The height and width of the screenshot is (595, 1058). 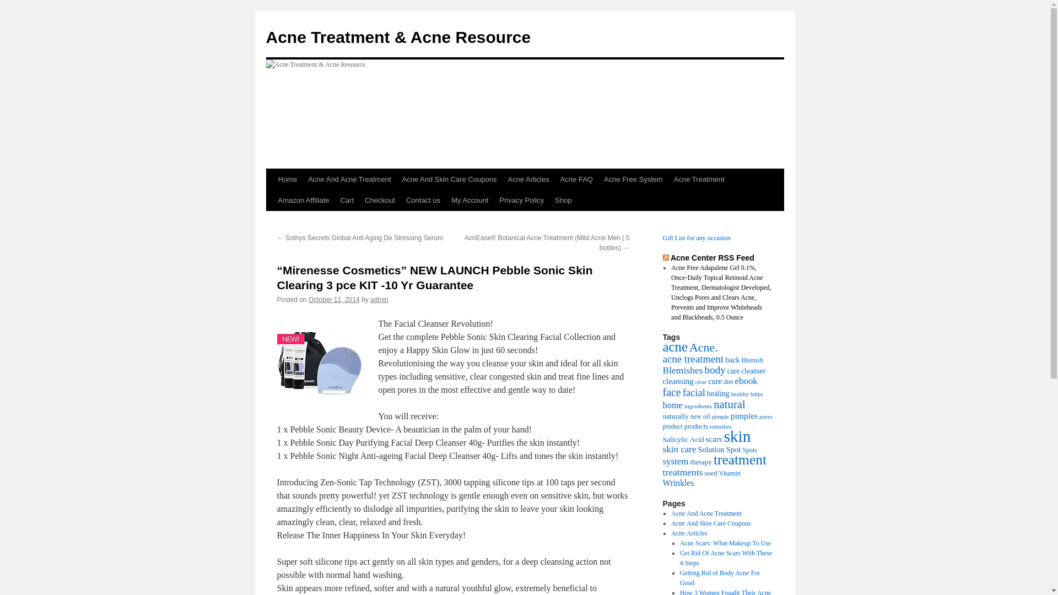 I want to click on Acne Free System, so click(x=634, y=180).